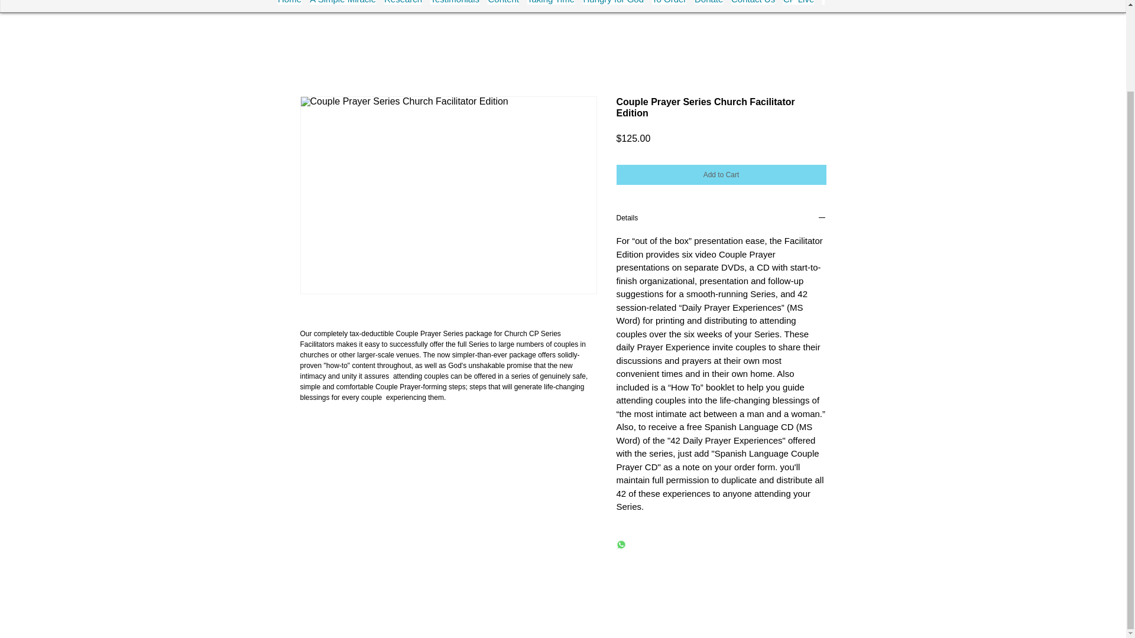  Describe the element at coordinates (709, 2) in the screenshot. I see `Donate` at that location.